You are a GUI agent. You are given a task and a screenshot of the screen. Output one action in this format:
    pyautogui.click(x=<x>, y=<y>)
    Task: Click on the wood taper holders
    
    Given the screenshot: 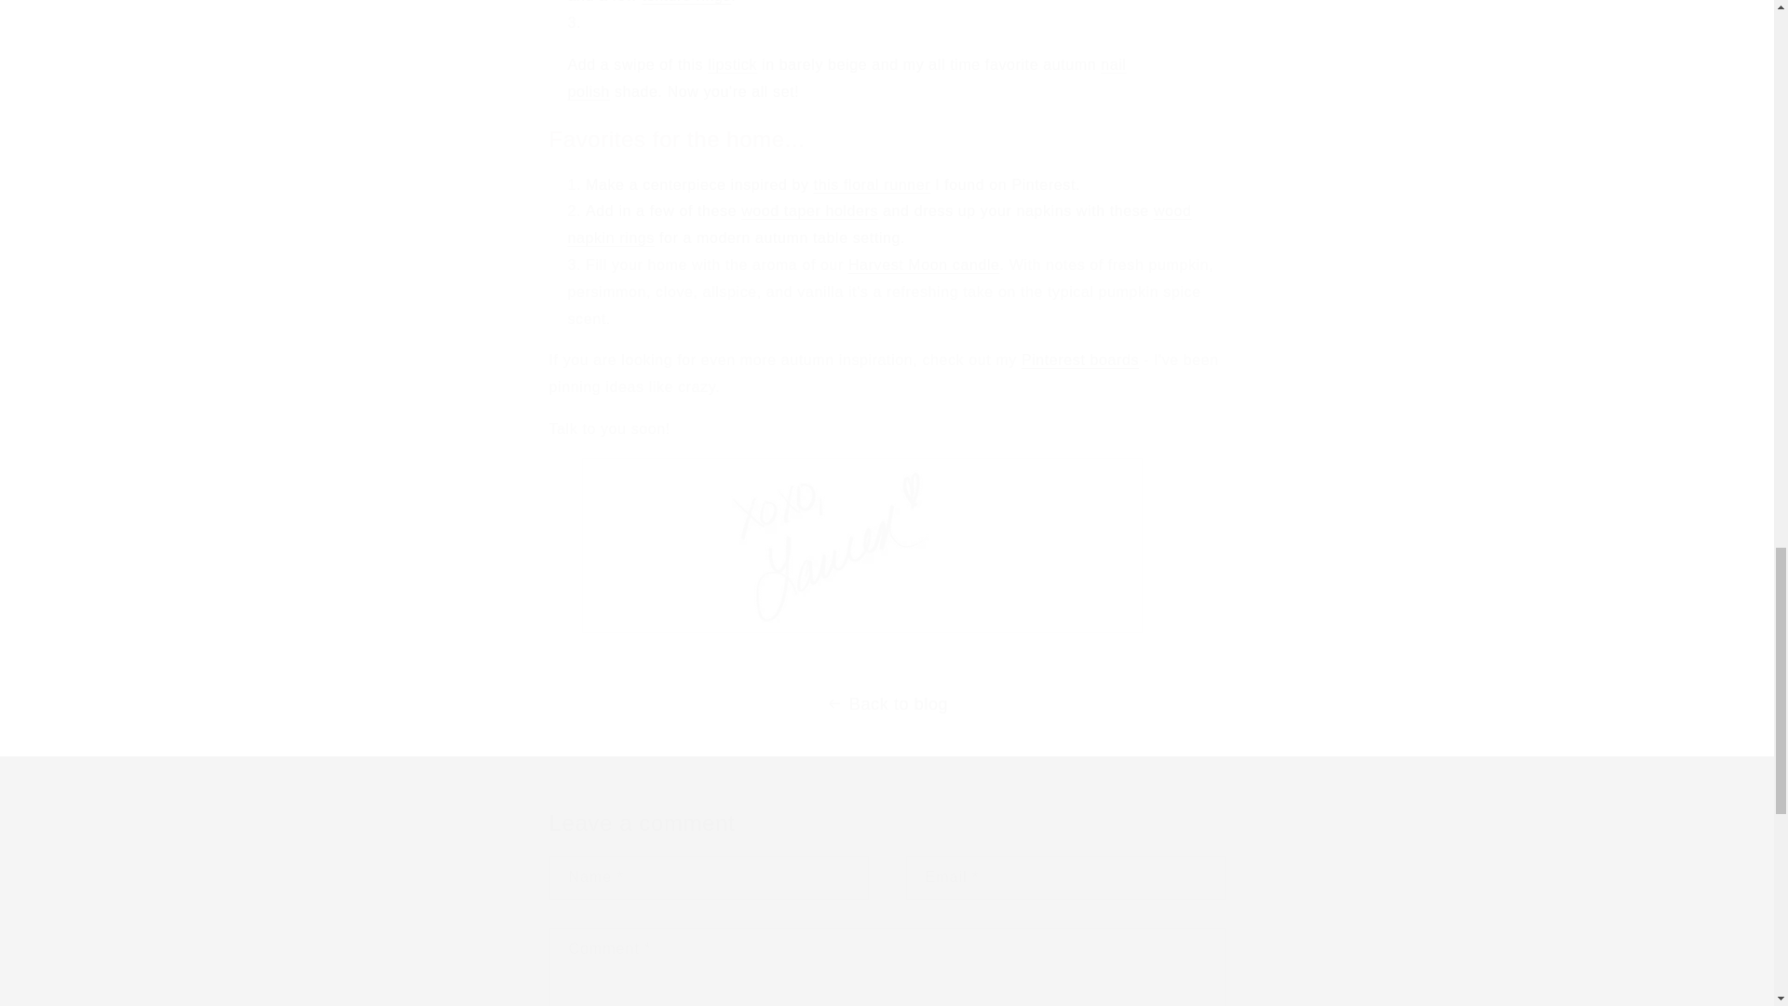 What is the action you would take?
    pyautogui.click(x=809, y=211)
    